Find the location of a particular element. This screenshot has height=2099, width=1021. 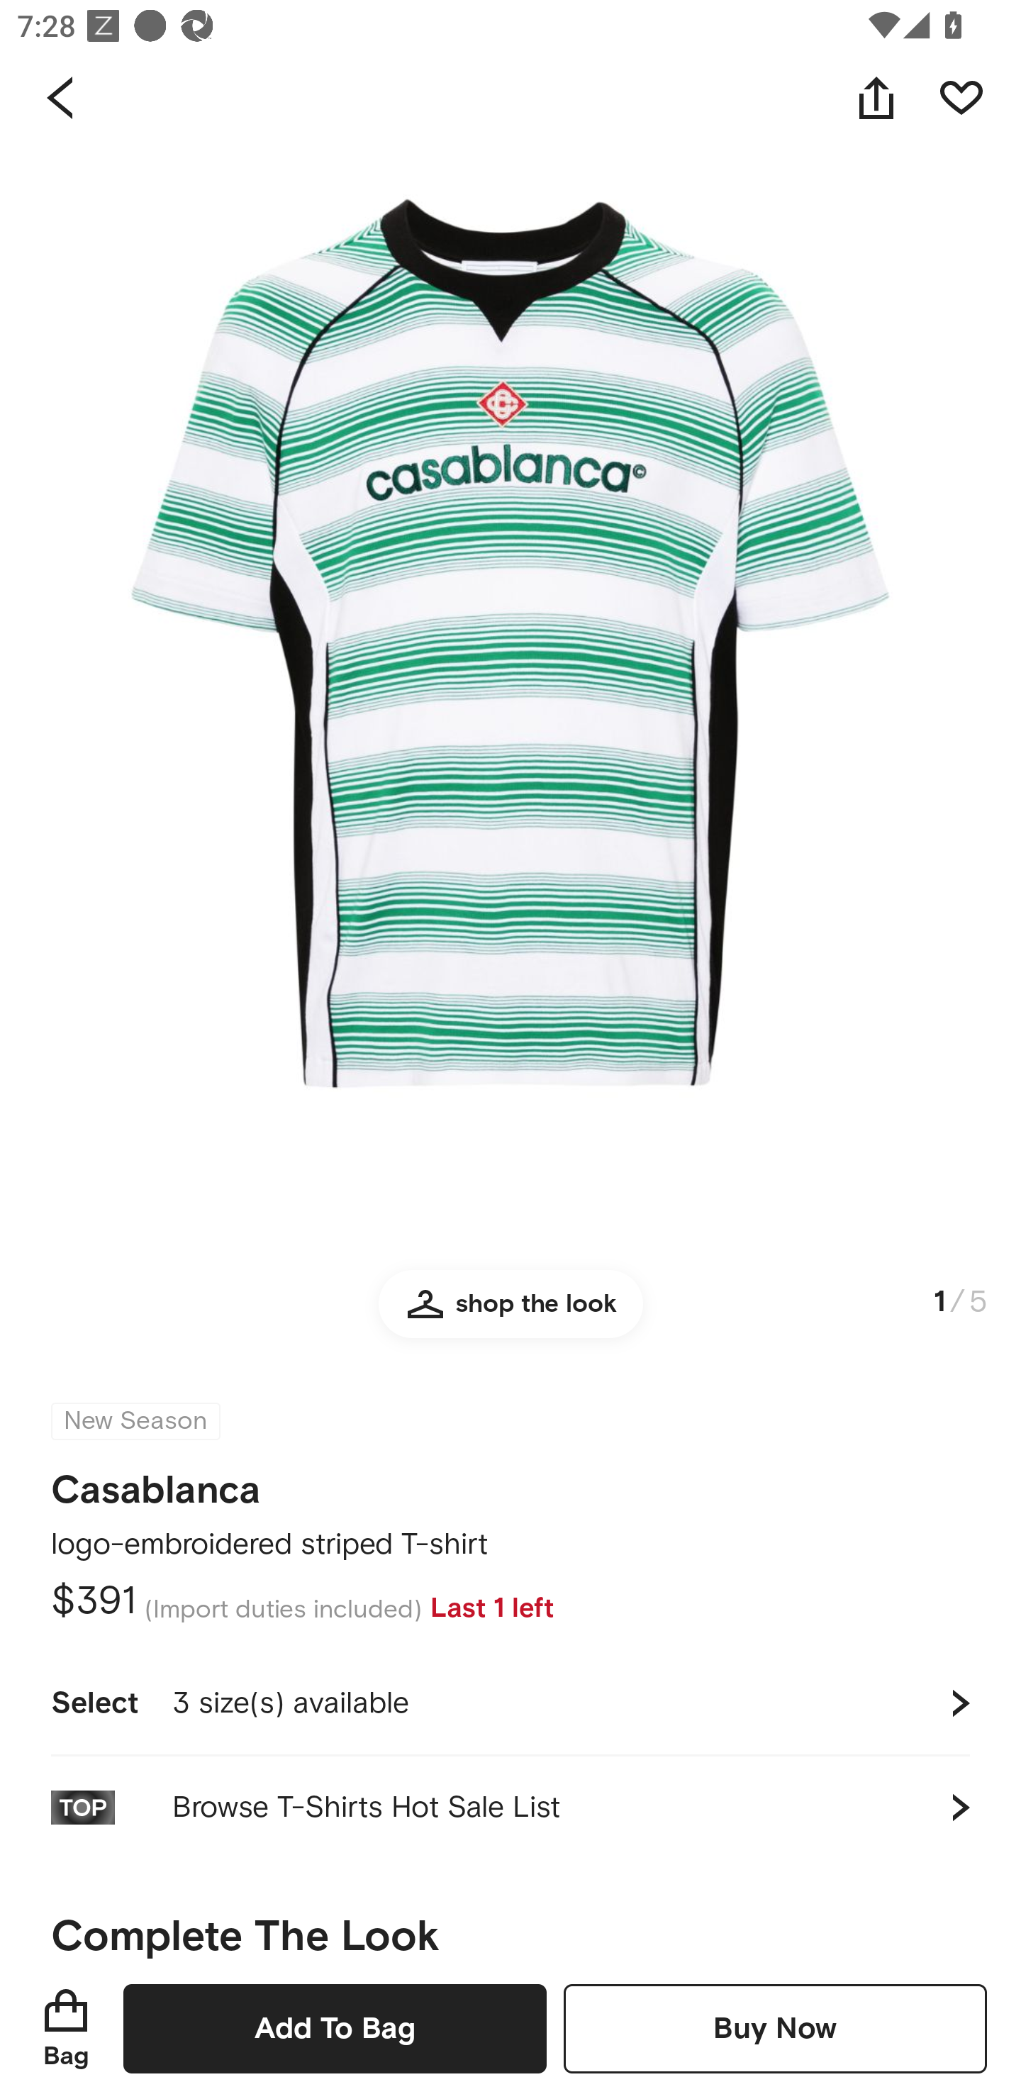

shop the look is located at coordinates (510, 1315).